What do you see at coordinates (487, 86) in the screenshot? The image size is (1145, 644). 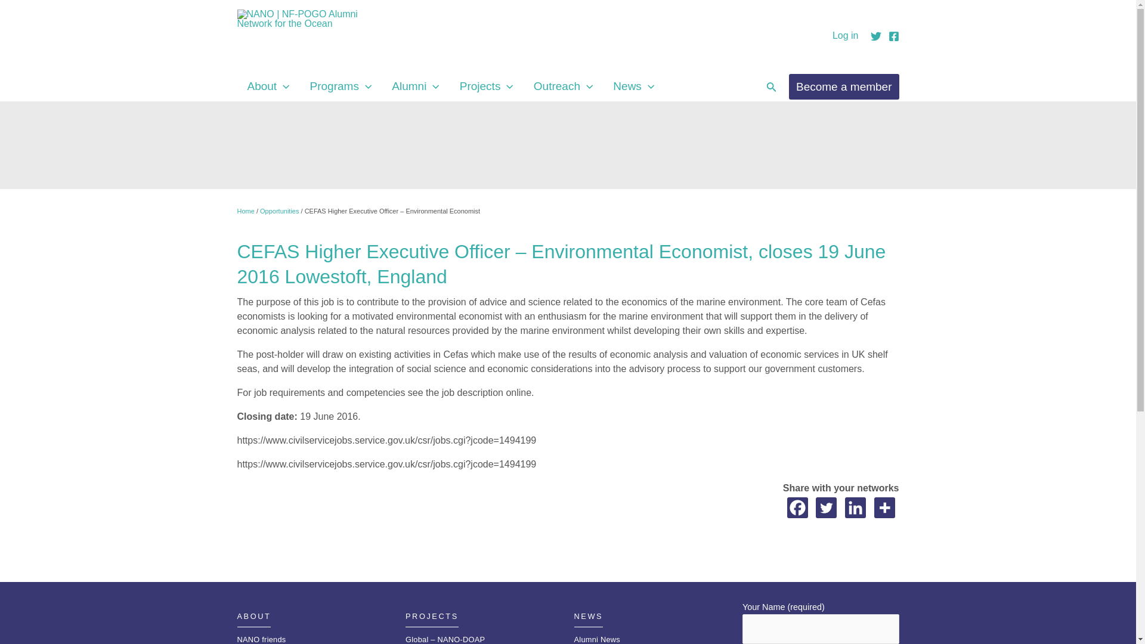 I see `Projects` at bounding box center [487, 86].